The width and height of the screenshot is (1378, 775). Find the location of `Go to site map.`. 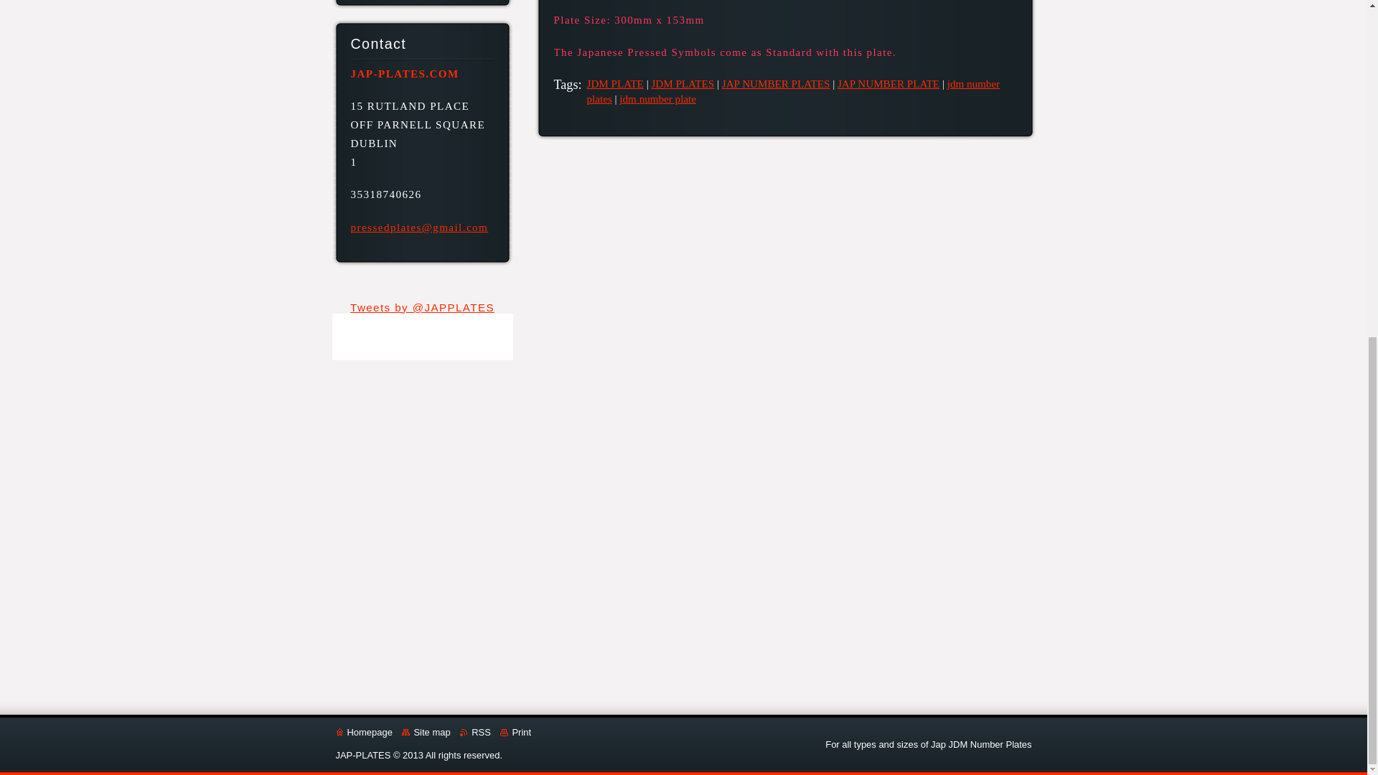

Go to site map. is located at coordinates (426, 732).